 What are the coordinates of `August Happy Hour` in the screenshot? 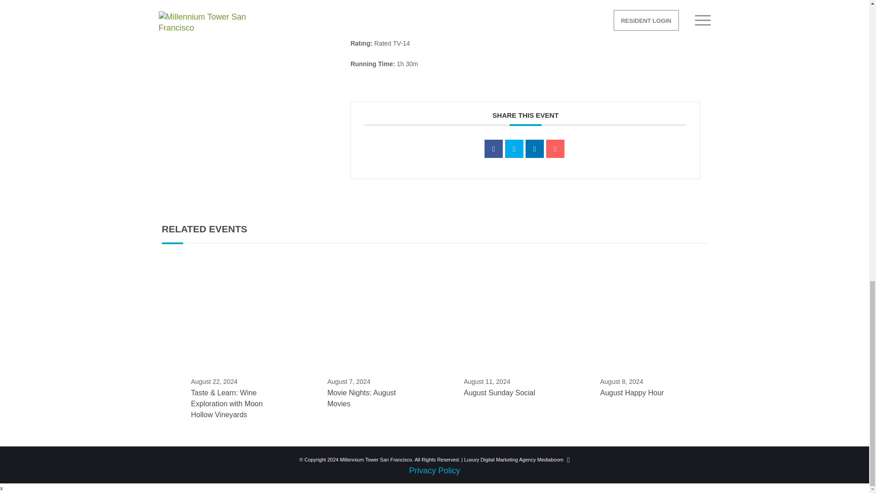 It's located at (632, 393).